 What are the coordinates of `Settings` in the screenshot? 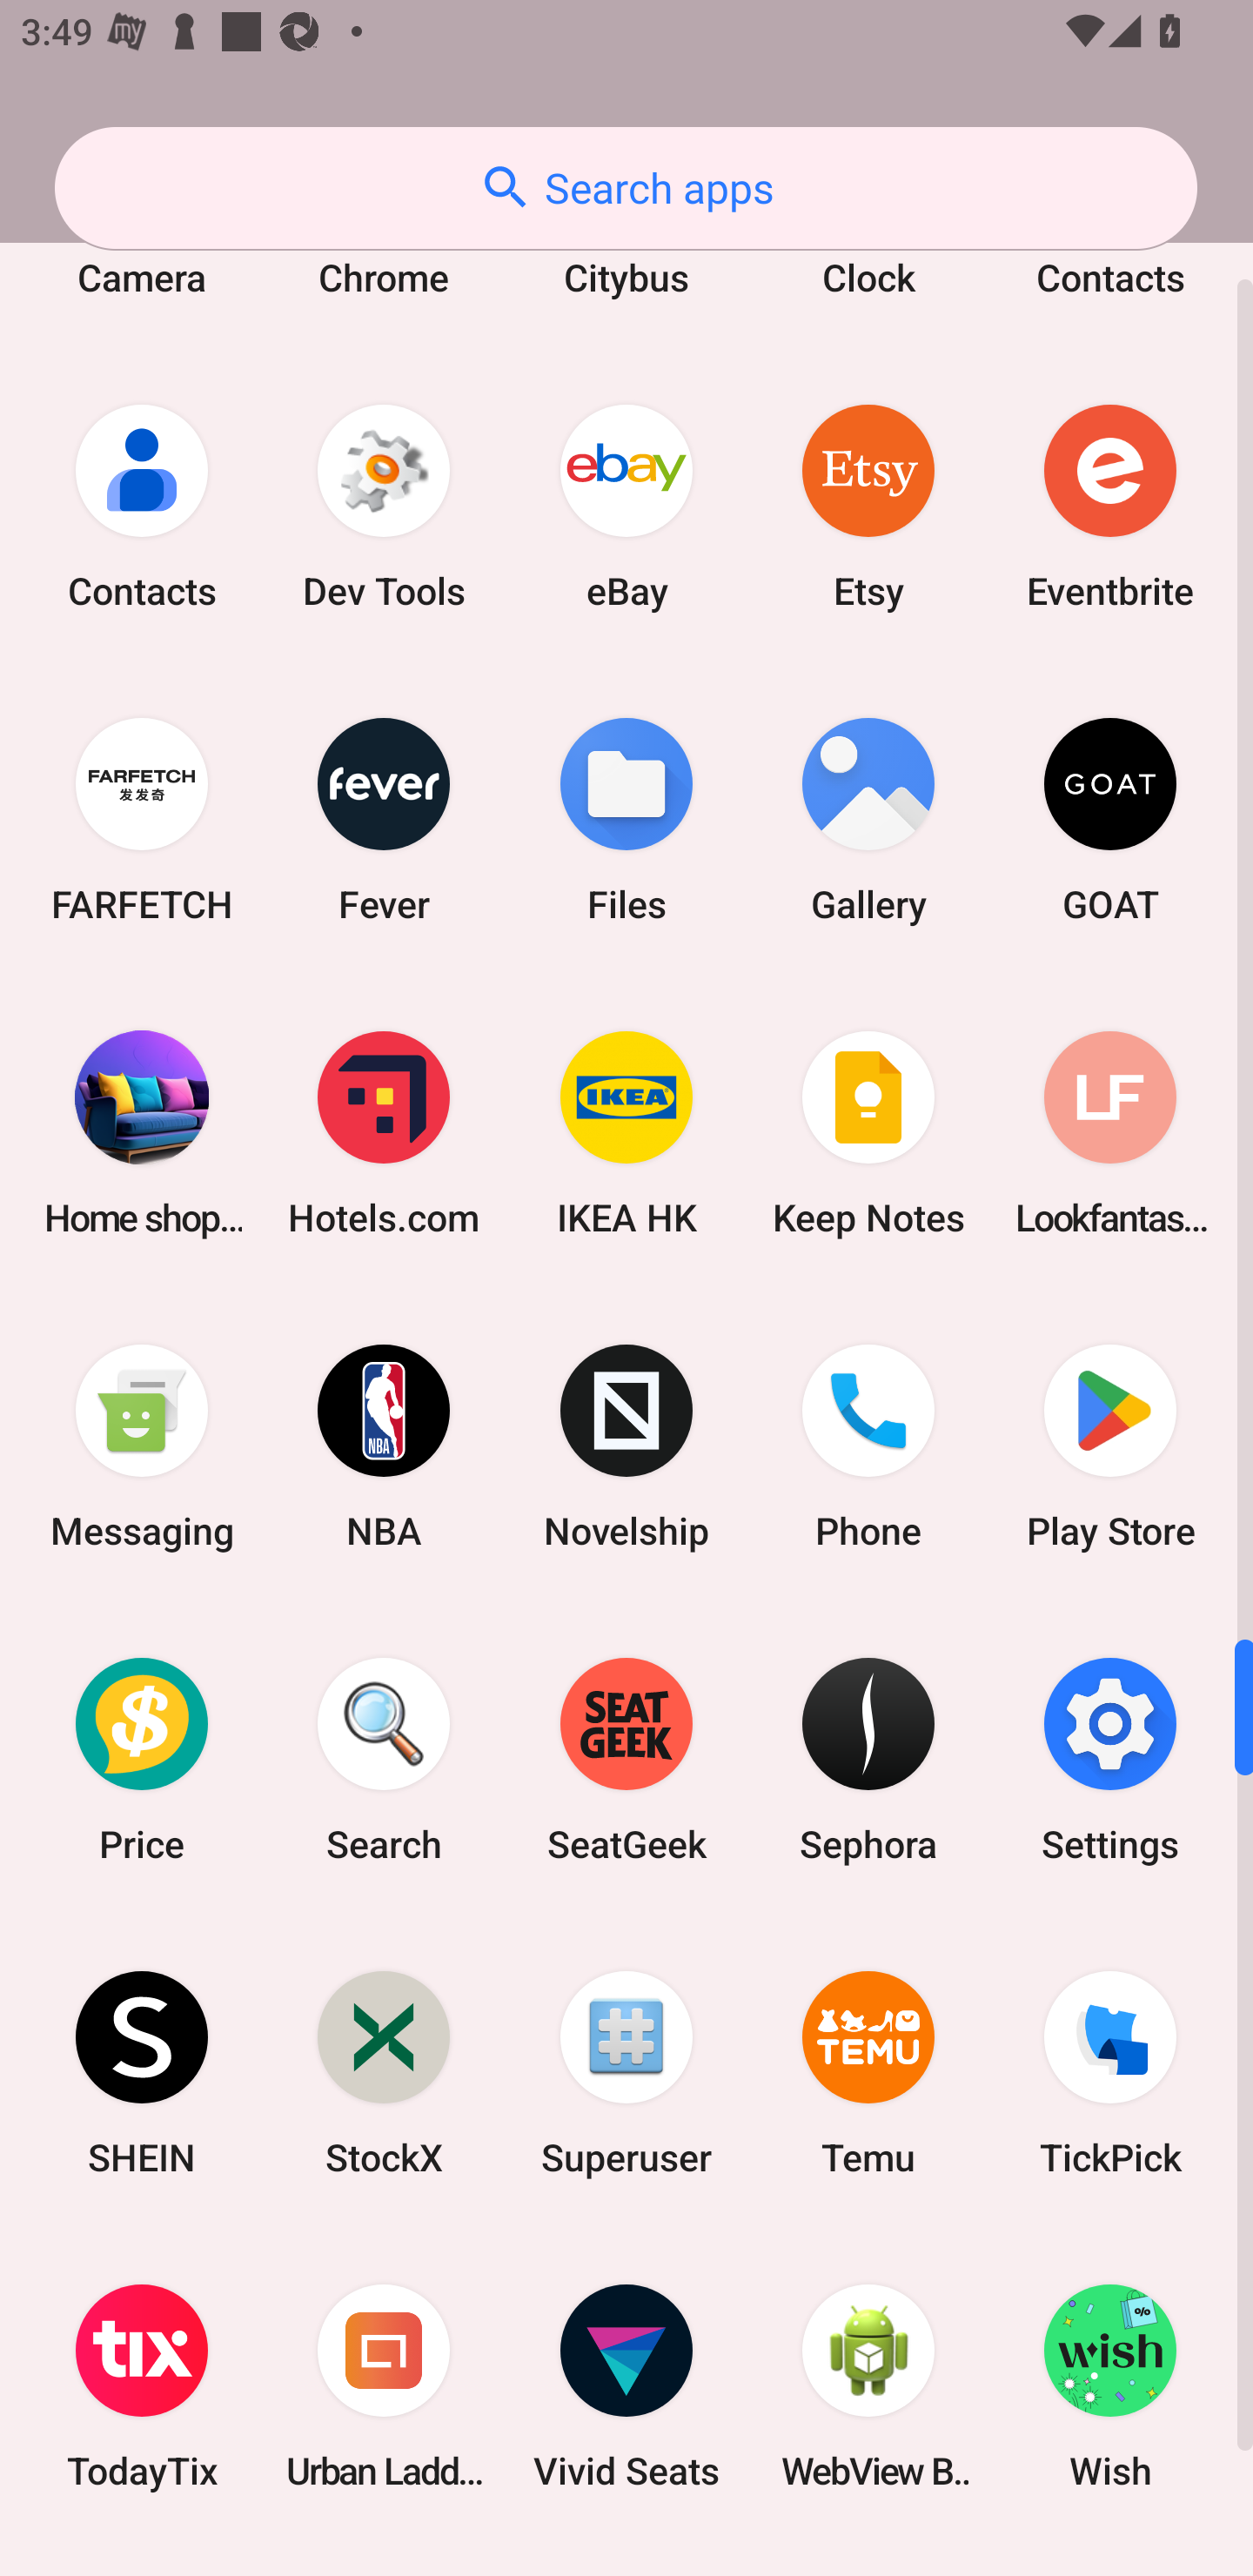 It's located at (1110, 1760).